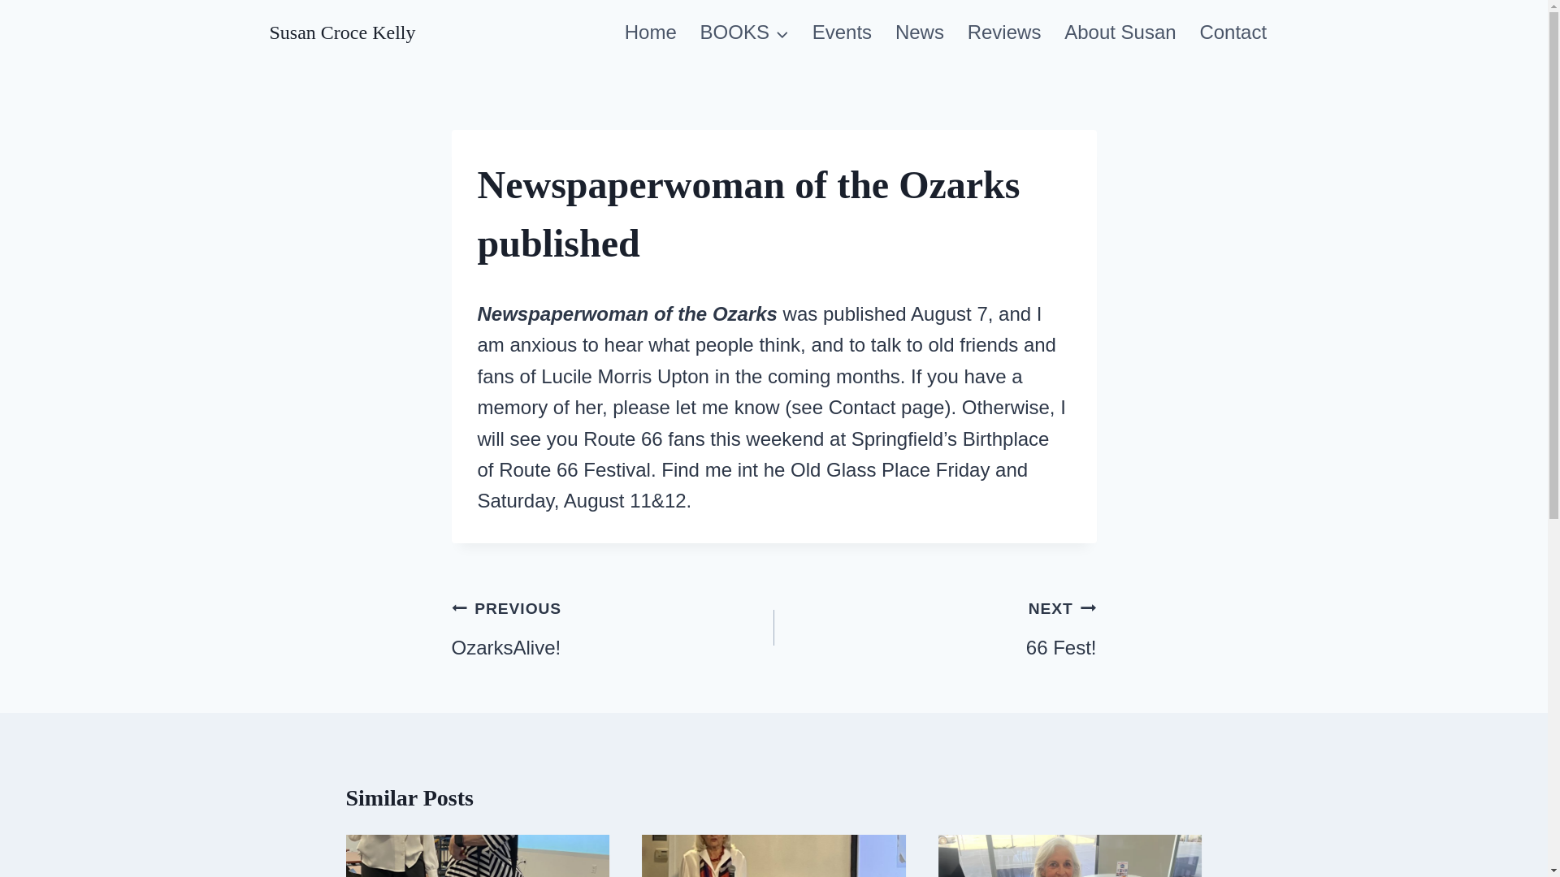 The image size is (1560, 877). I want to click on Reviews, so click(613, 628).